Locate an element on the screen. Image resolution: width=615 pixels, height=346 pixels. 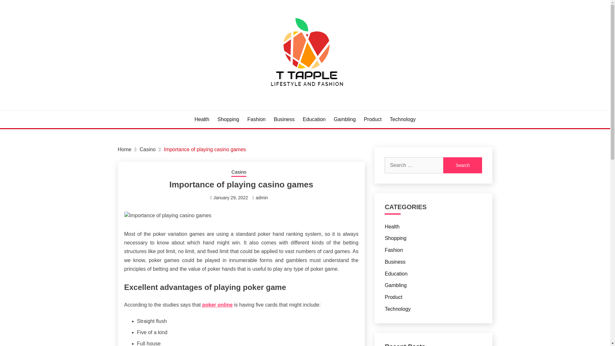
Gambling is located at coordinates (396, 285).